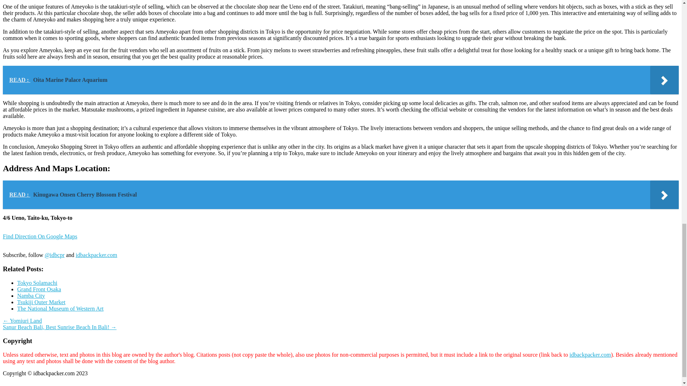 The height and width of the screenshot is (386, 687). Describe the element at coordinates (40, 239) in the screenshot. I see `Find Direction On Google Maps` at that location.